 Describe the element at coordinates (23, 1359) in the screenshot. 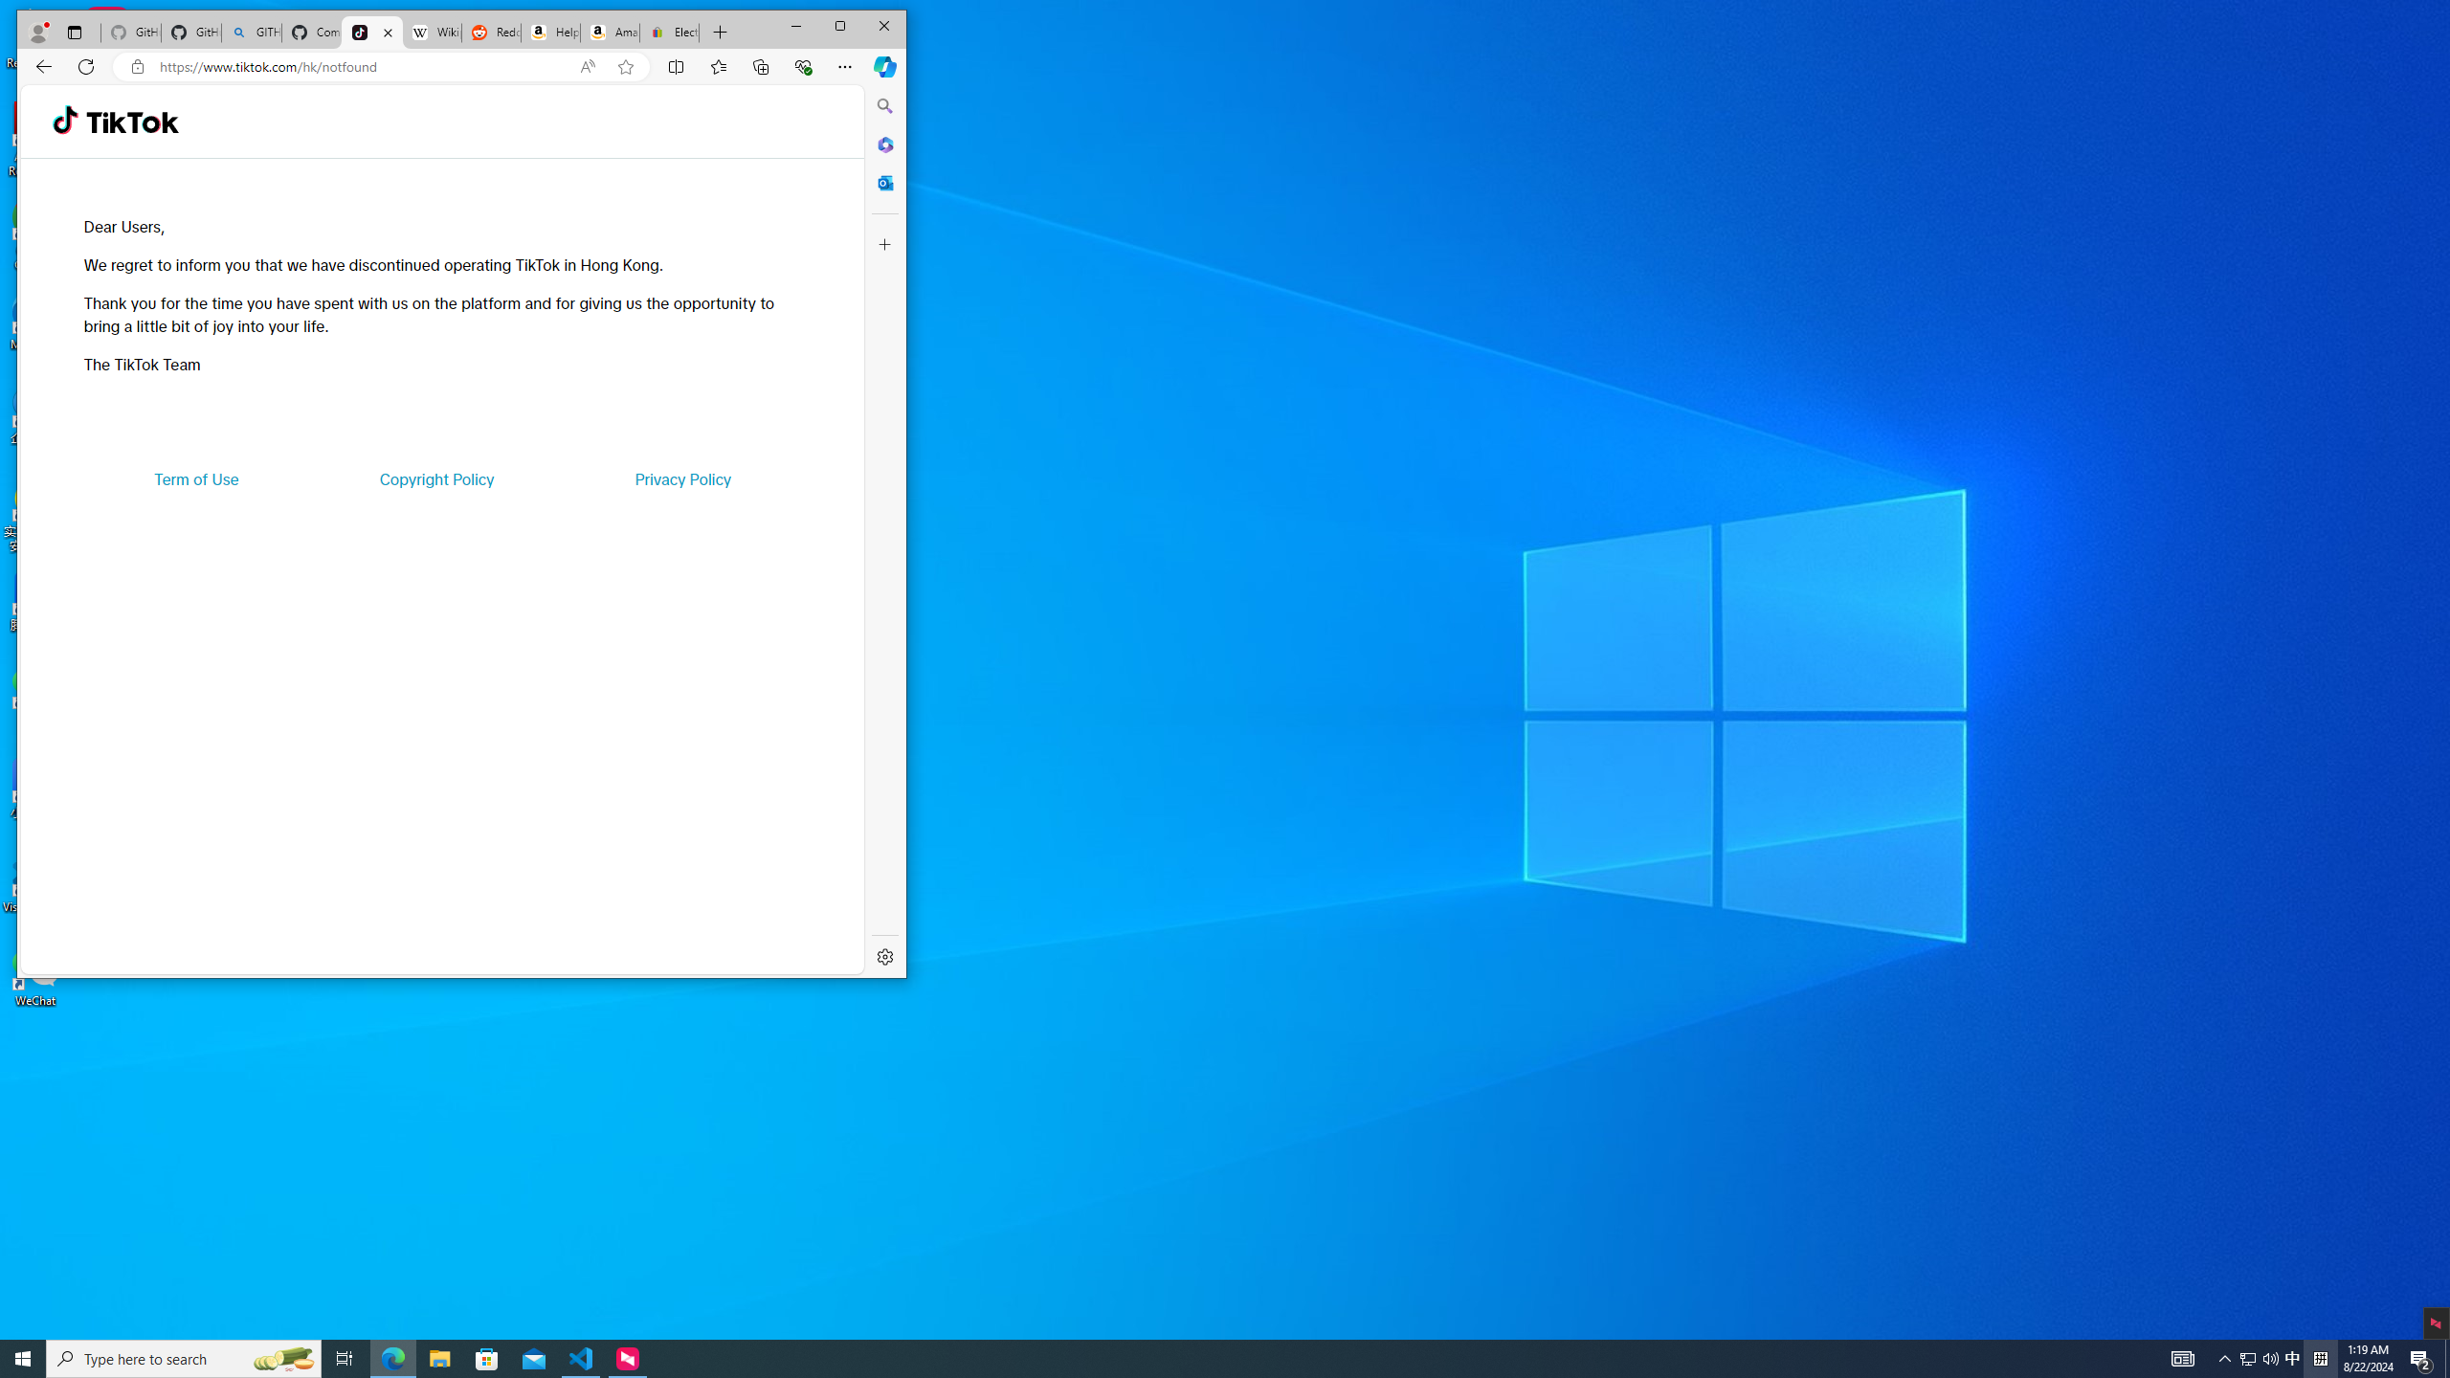

I see `Start` at that location.